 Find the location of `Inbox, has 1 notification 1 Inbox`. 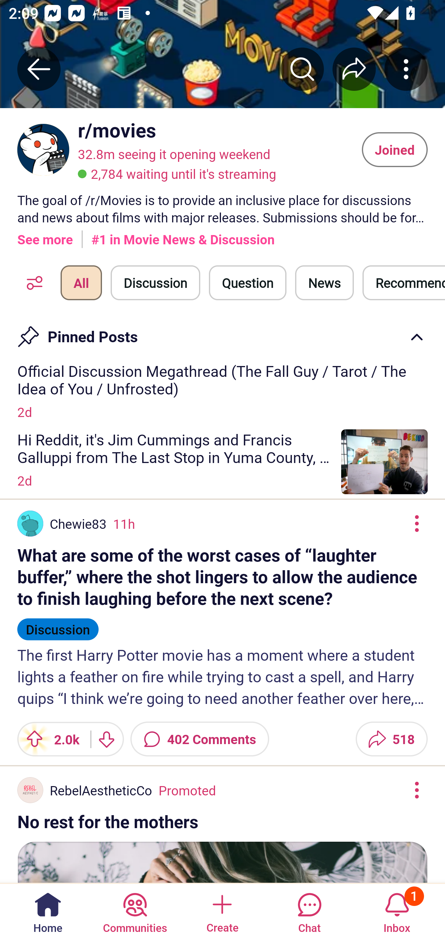

Inbox, has 1 notification 1 Inbox is located at coordinates (397, 911).